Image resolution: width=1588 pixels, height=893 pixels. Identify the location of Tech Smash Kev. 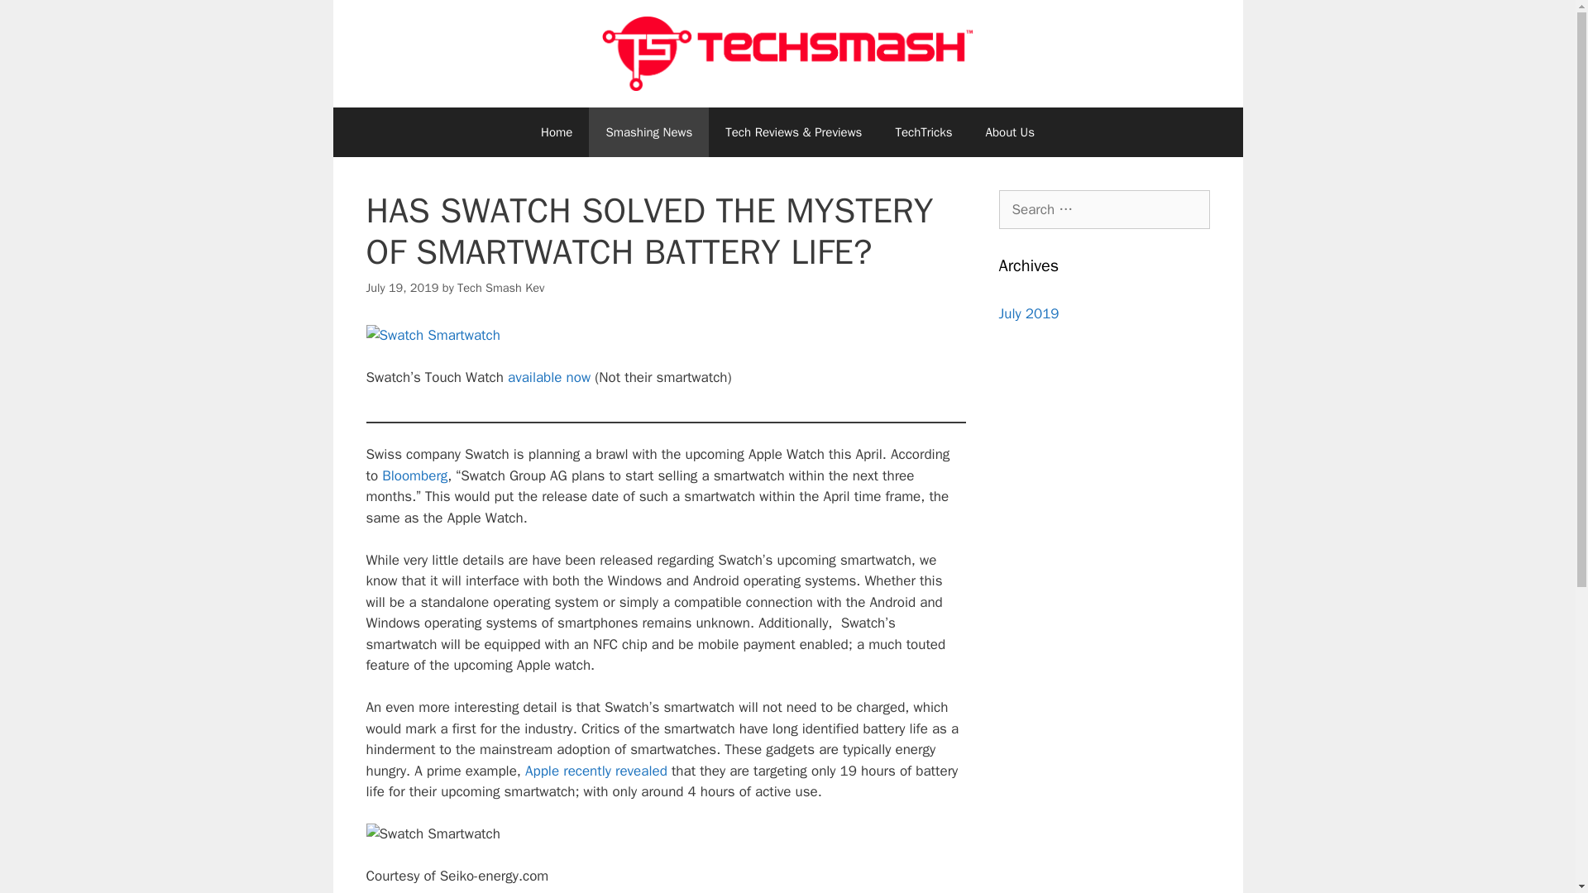
(500, 288).